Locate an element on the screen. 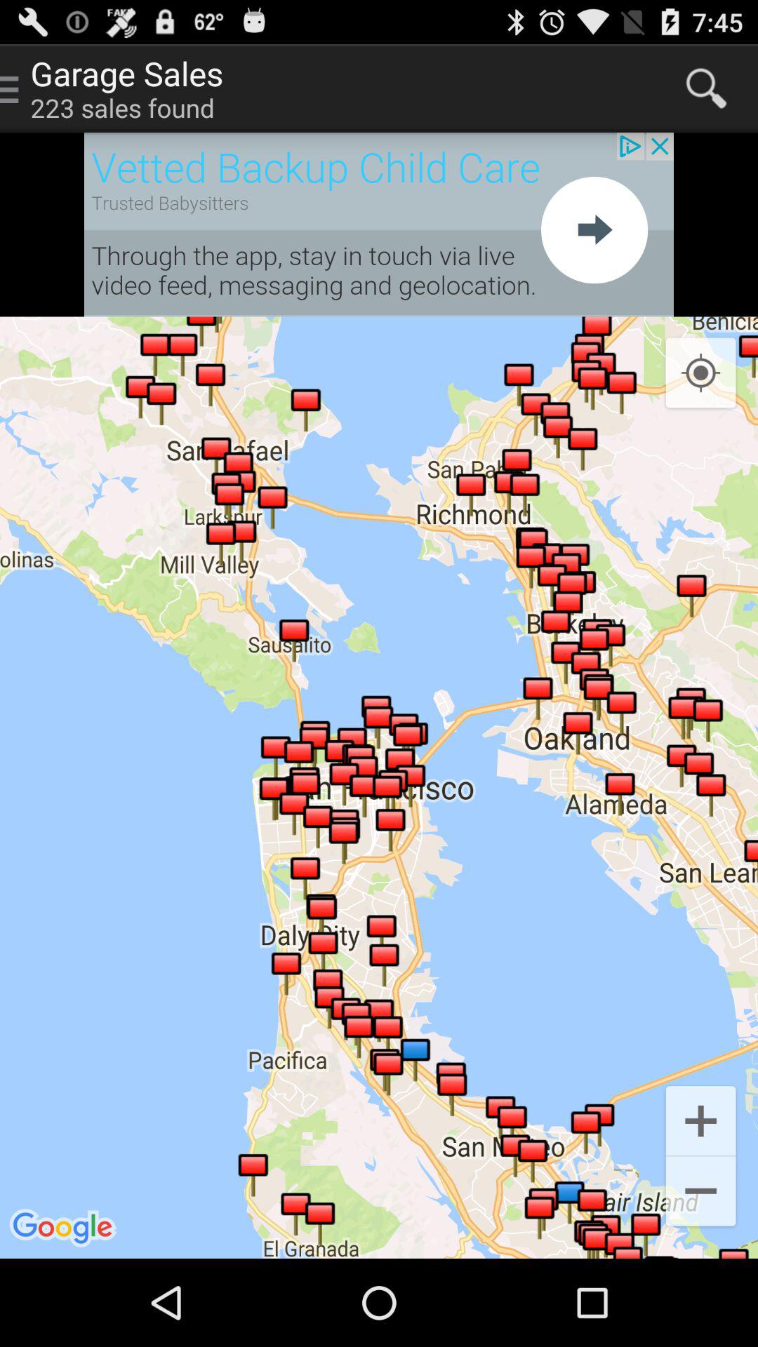 The width and height of the screenshot is (758, 1347). redirect to a page for a babysitting app is located at coordinates (379, 224).